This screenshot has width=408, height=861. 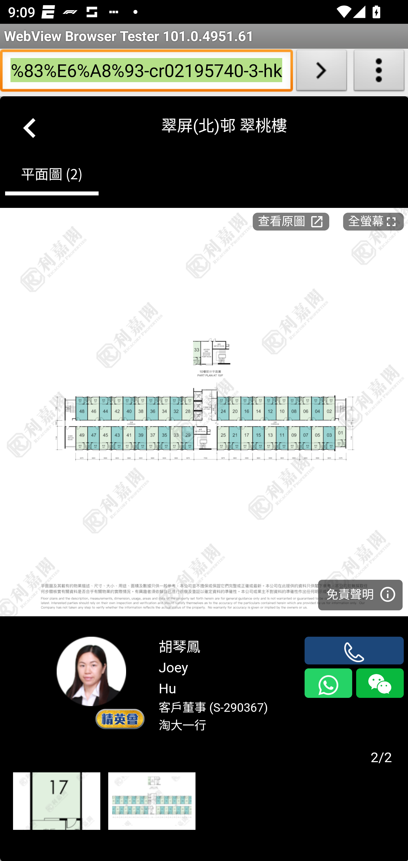 I want to click on About WebView, so click(x=379, y=73).